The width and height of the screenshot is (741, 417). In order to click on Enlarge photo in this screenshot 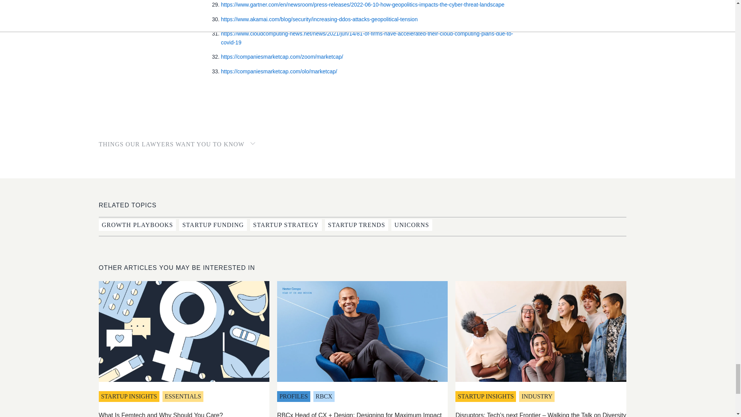, I will do `click(541, 331)`.